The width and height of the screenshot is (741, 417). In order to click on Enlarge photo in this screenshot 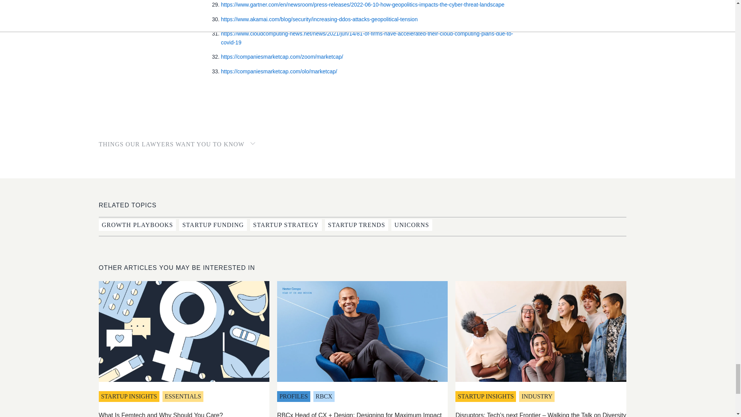, I will do `click(541, 331)`.